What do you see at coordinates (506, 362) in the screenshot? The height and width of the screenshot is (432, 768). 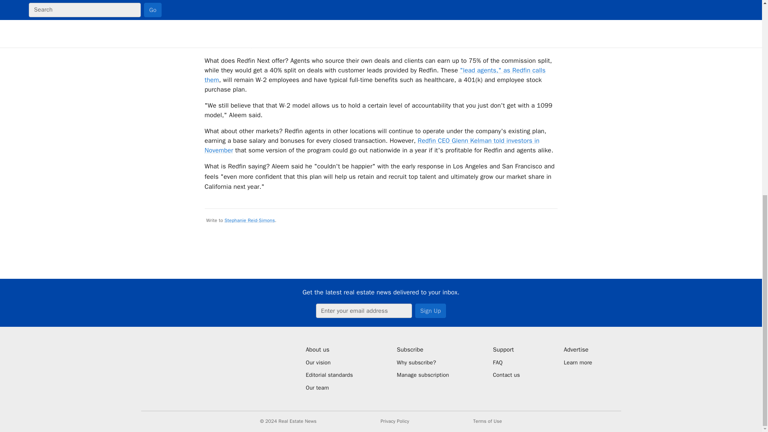 I see `FAQ` at bounding box center [506, 362].